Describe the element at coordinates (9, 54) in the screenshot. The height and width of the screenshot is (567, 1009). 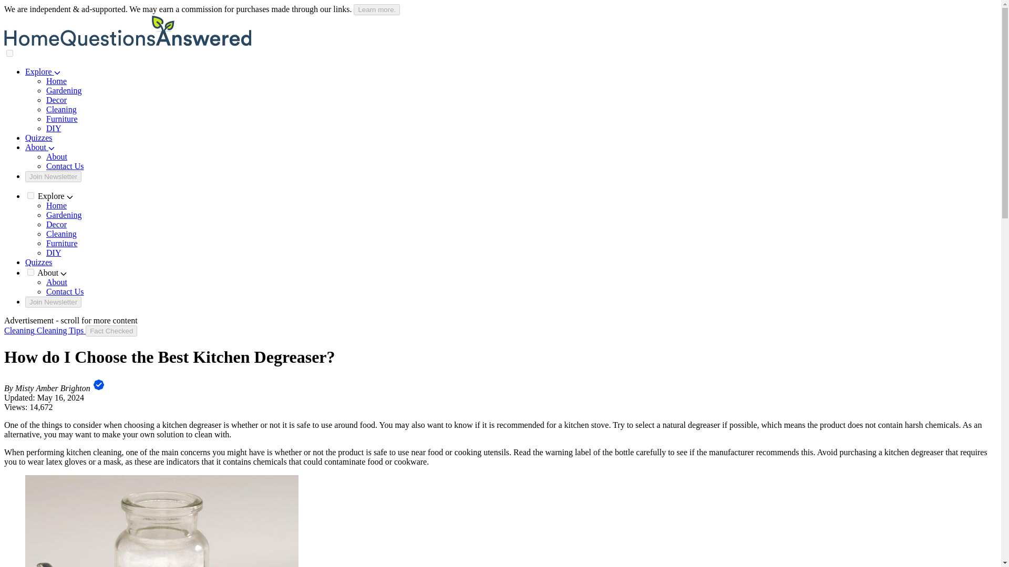
I see `on` at that location.